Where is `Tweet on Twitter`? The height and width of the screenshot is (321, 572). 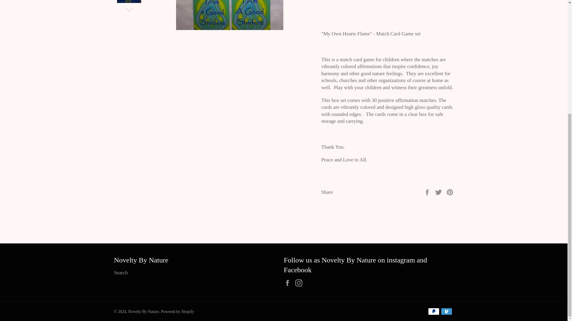 Tweet on Twitter is located at coordinates (439, 192).